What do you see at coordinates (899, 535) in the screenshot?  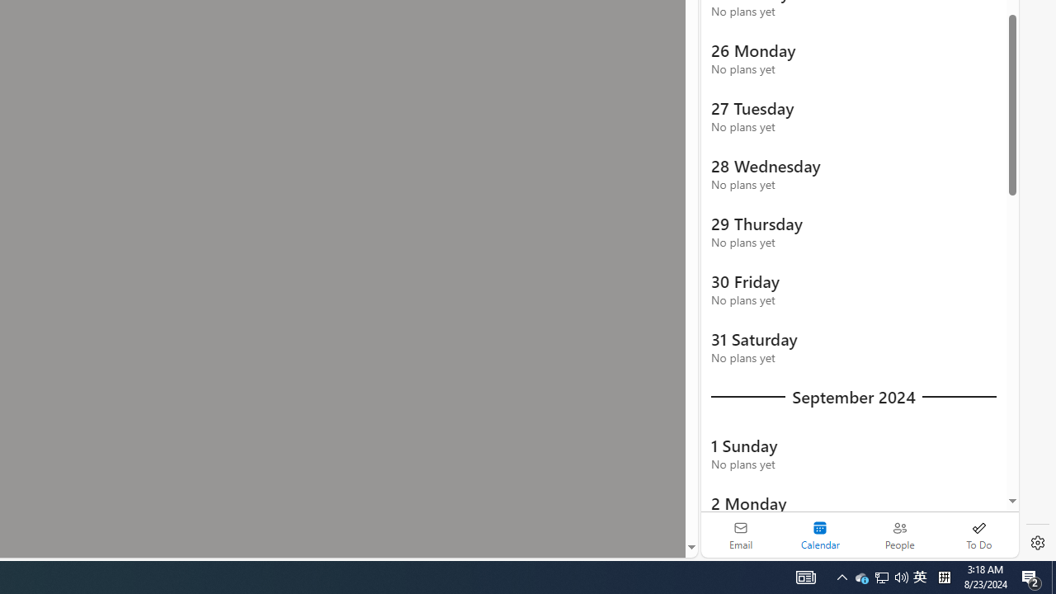 I see `People` at bounding box center [899, 535].